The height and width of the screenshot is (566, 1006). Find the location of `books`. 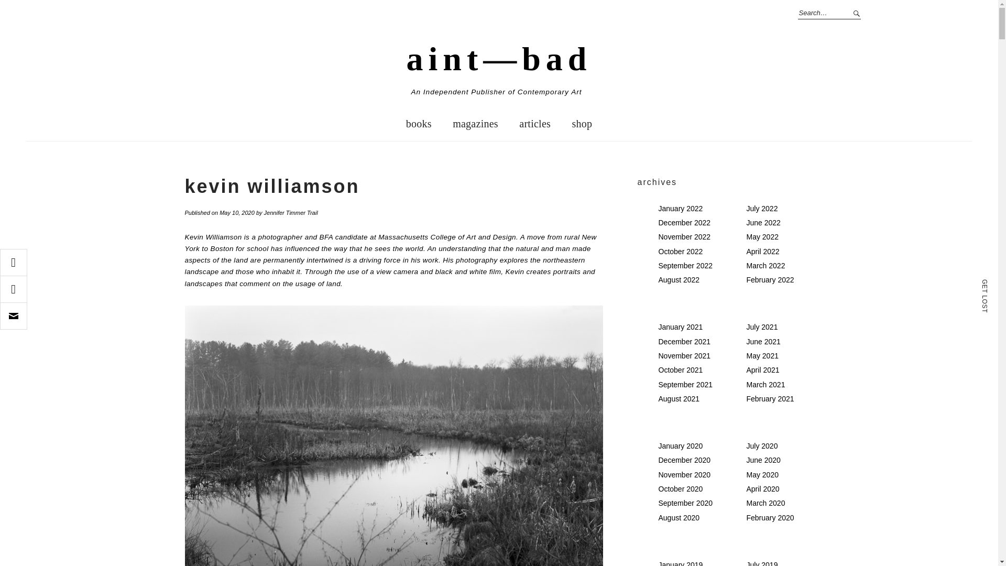

books is located at coordinates (419, 124).